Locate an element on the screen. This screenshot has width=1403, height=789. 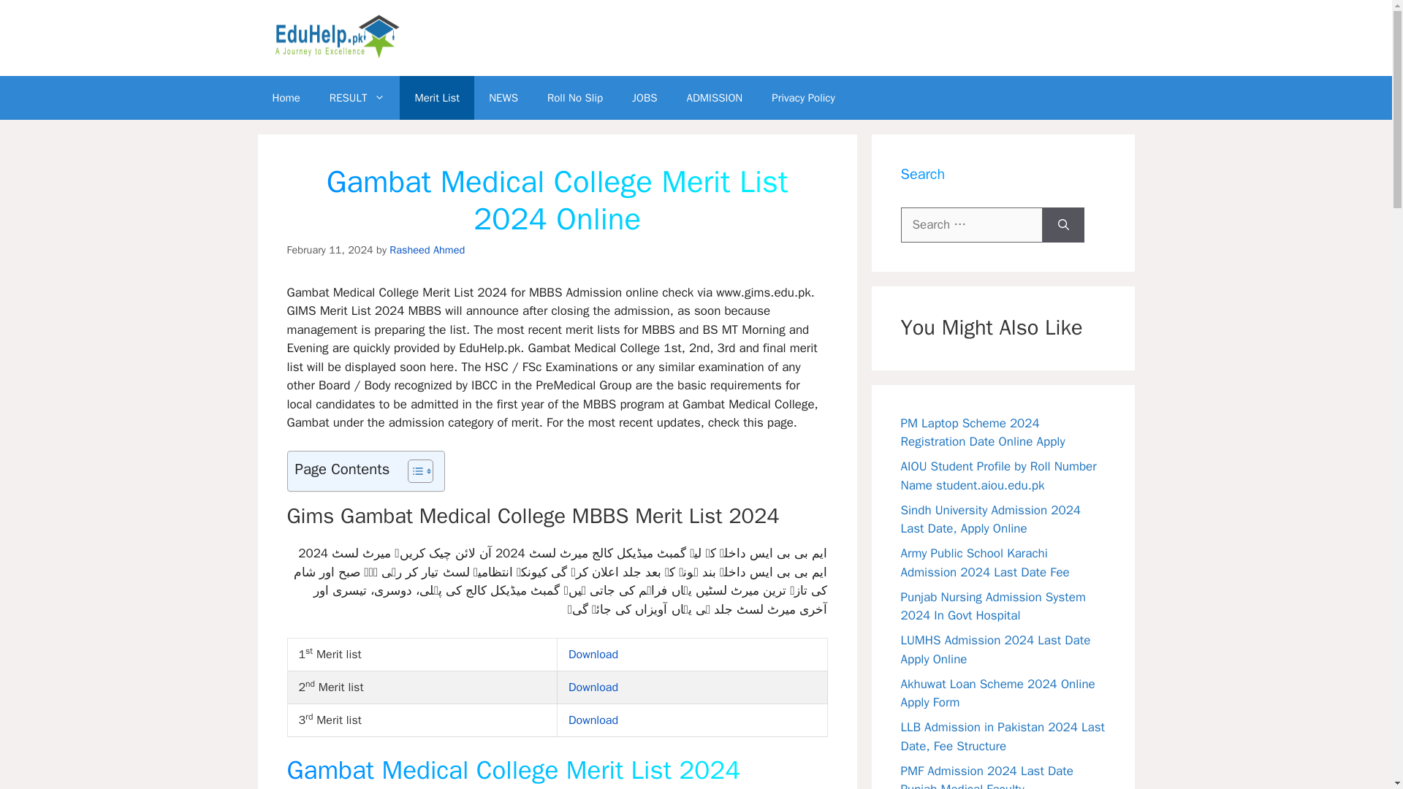
RESULT is located at coordinates (357, 98).